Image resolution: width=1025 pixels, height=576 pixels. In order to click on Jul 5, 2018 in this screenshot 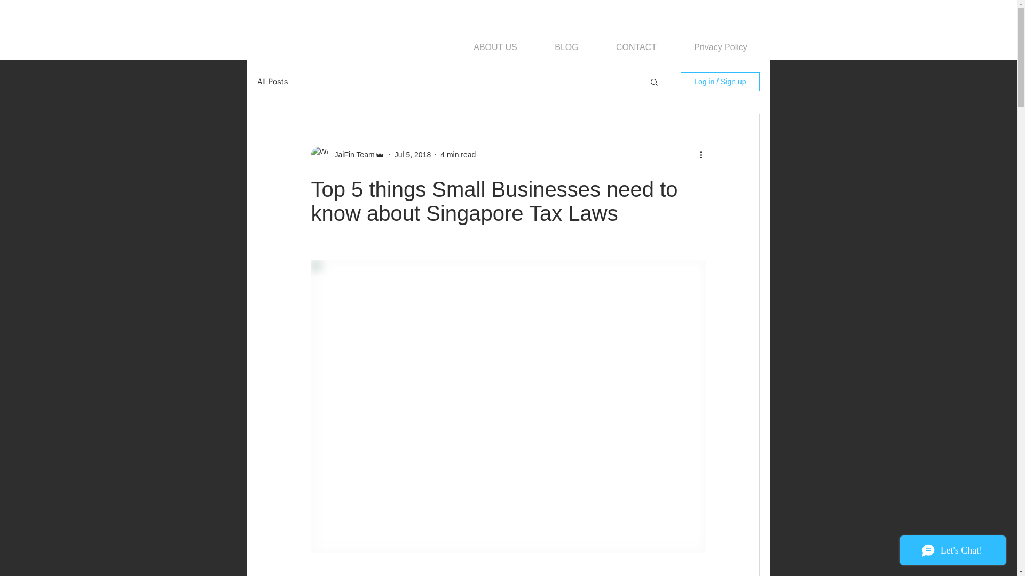, I will do `click(413, 155)`.